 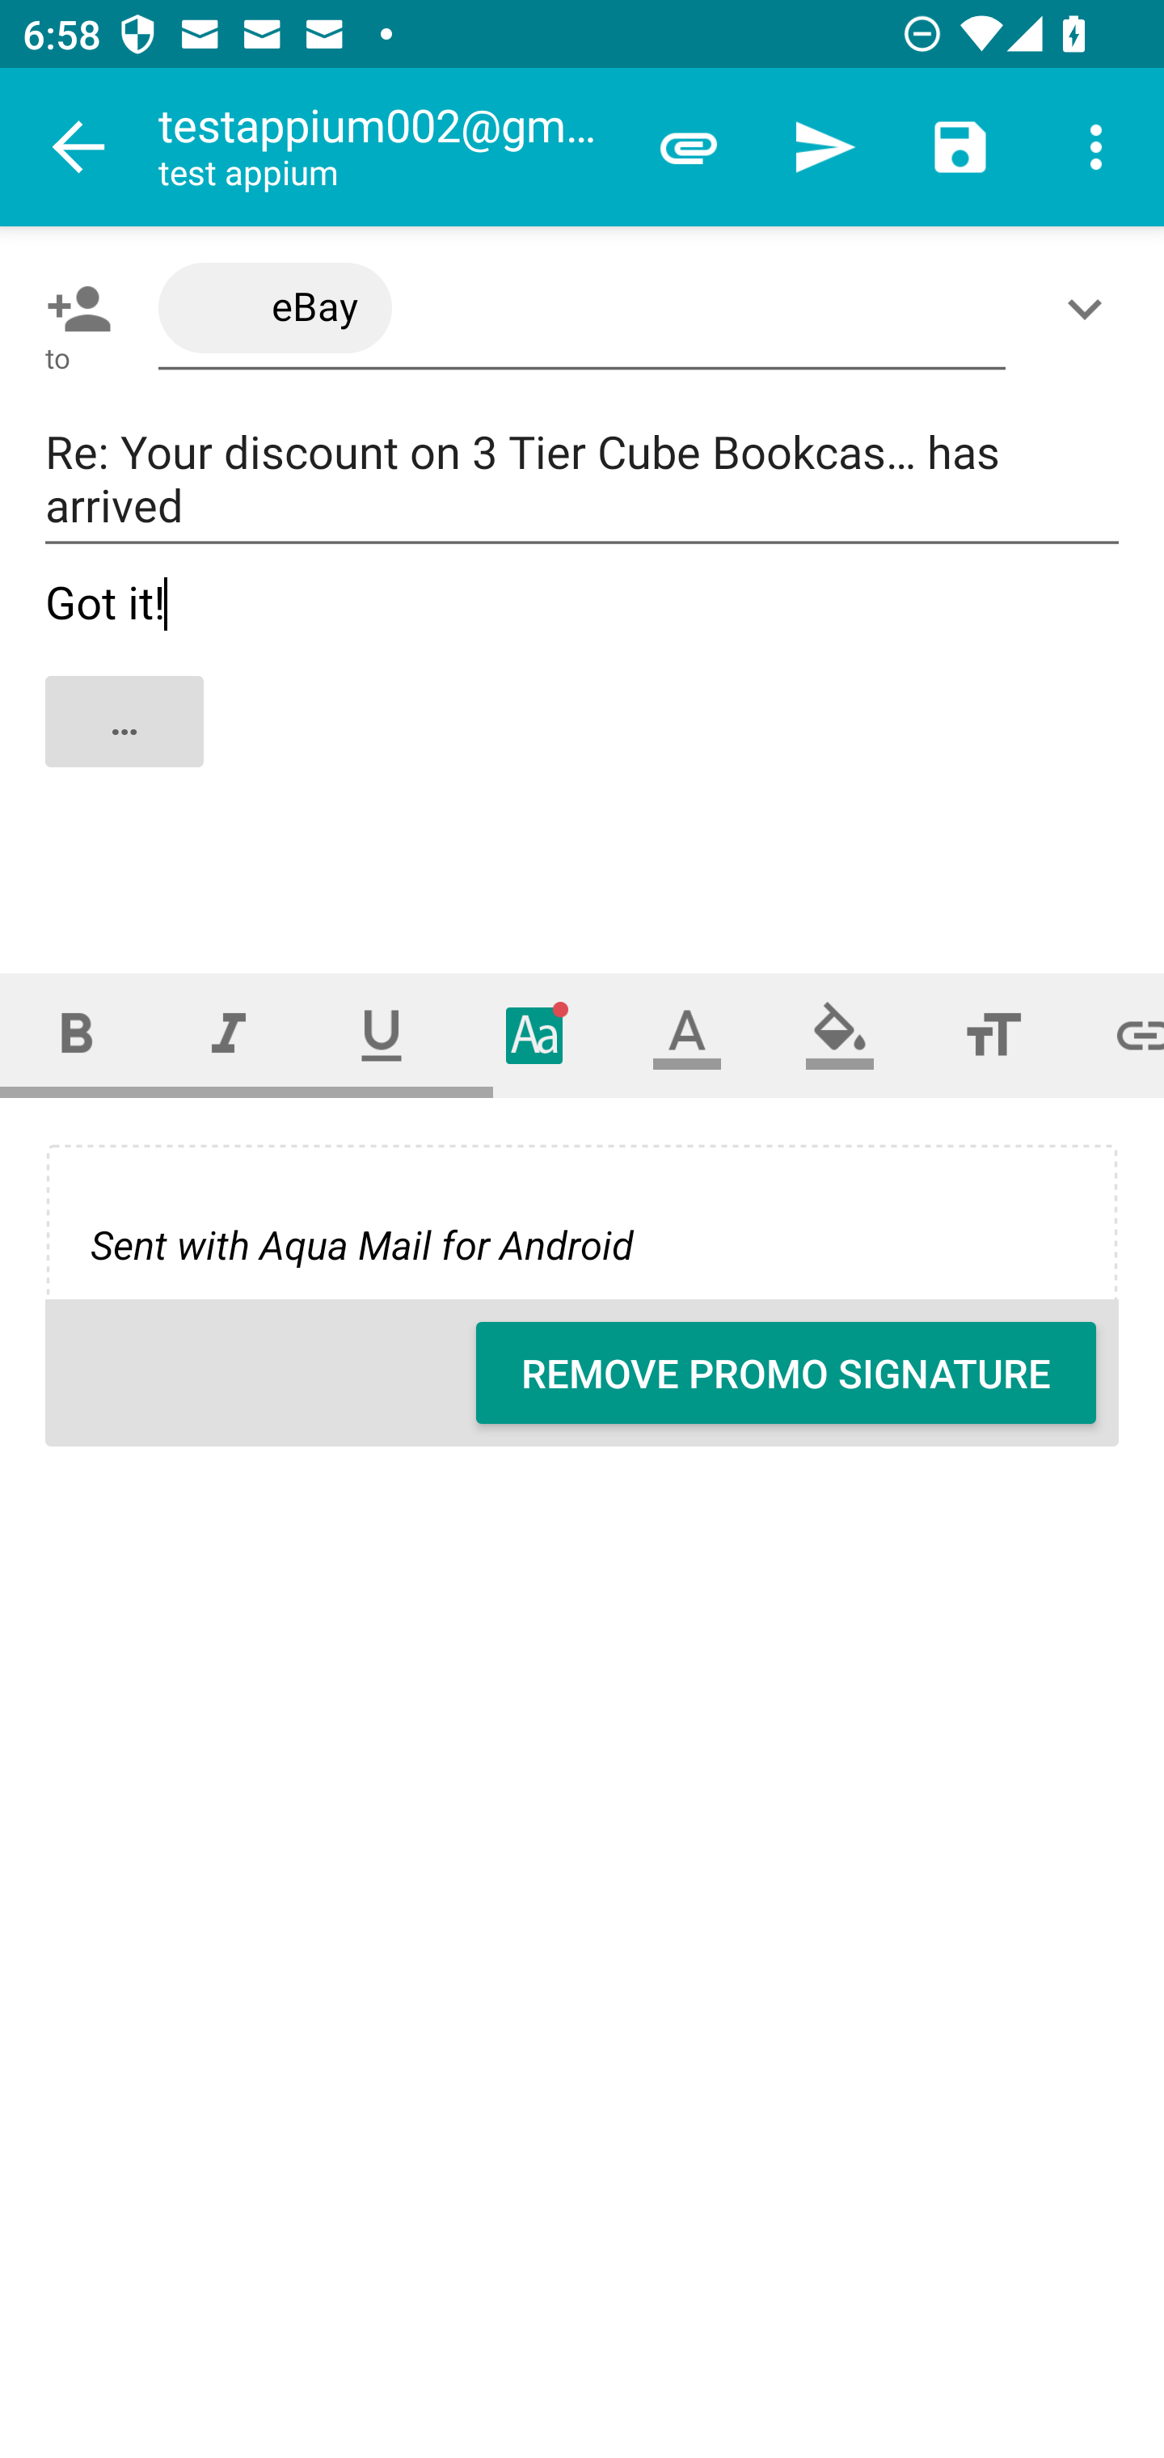 I want to click on Show/Add CC/BCC, so click(x=1090, y=308).